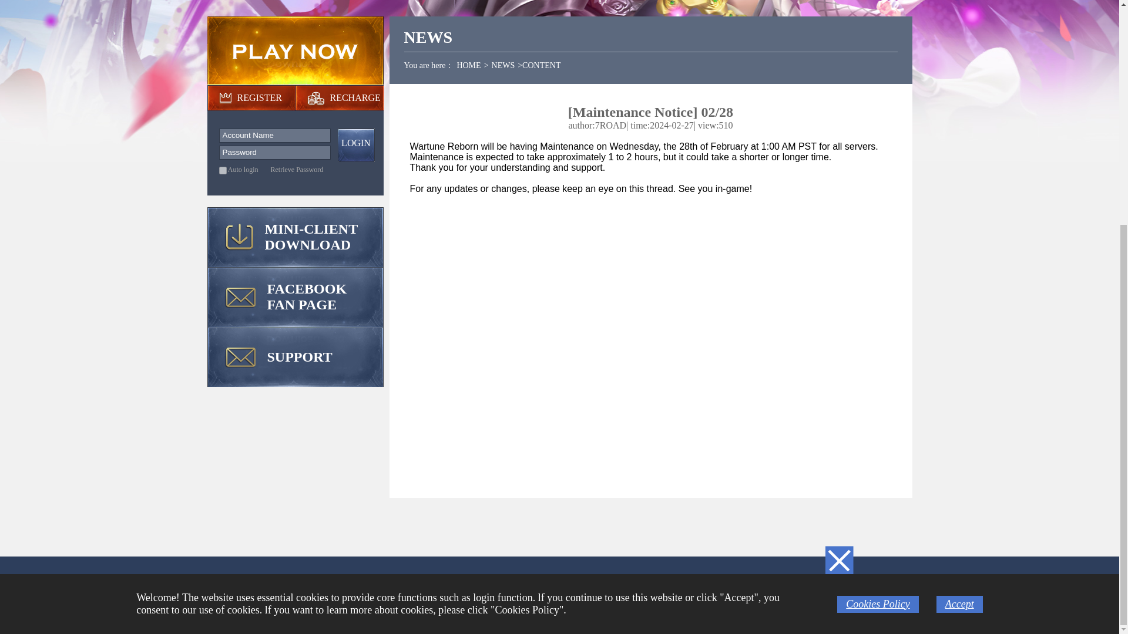  Describe the element at coordinates (468, 65) in the screenshot. I see `HOME` at that location.